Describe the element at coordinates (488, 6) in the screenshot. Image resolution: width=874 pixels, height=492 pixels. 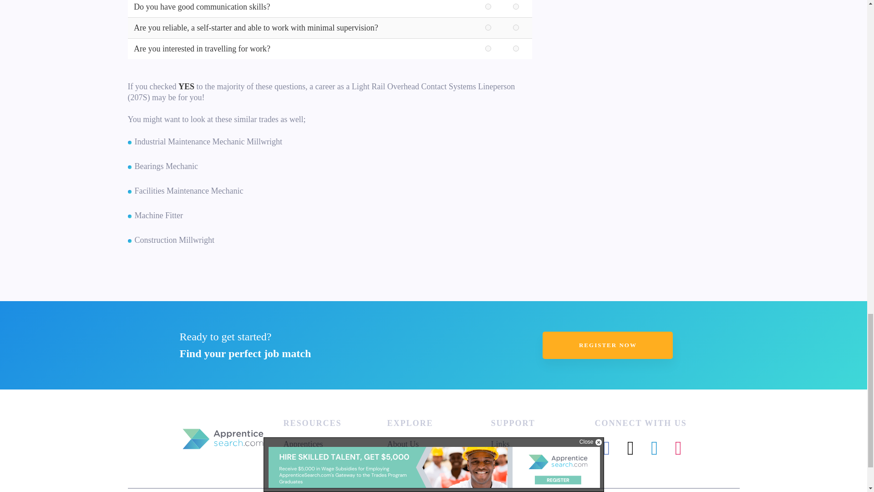
I see `on` at that location.